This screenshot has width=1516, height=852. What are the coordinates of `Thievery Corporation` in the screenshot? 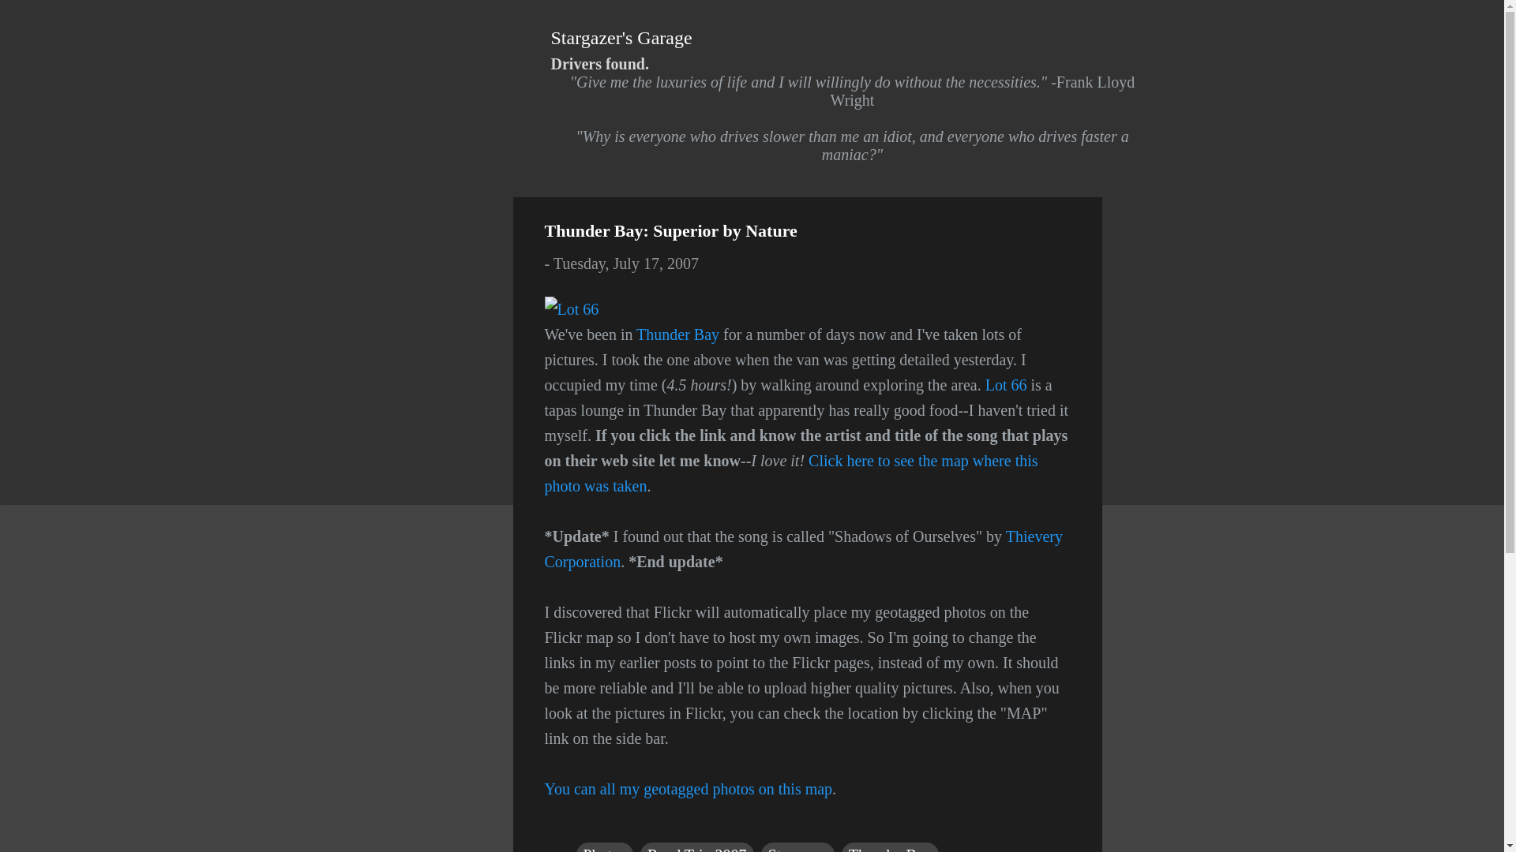 It's located at (803, 548).